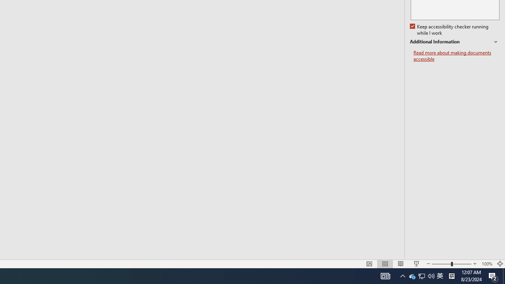 The height and width of the screenshot is (284, 505). Describe the element at coordinates (454, 42) in the screenshot. I see `Additional Information` at that location.